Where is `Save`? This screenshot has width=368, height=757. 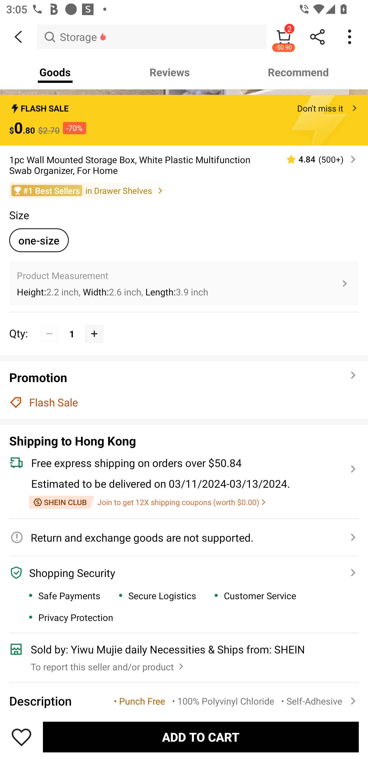 Save is located at coordinates (21, 737).